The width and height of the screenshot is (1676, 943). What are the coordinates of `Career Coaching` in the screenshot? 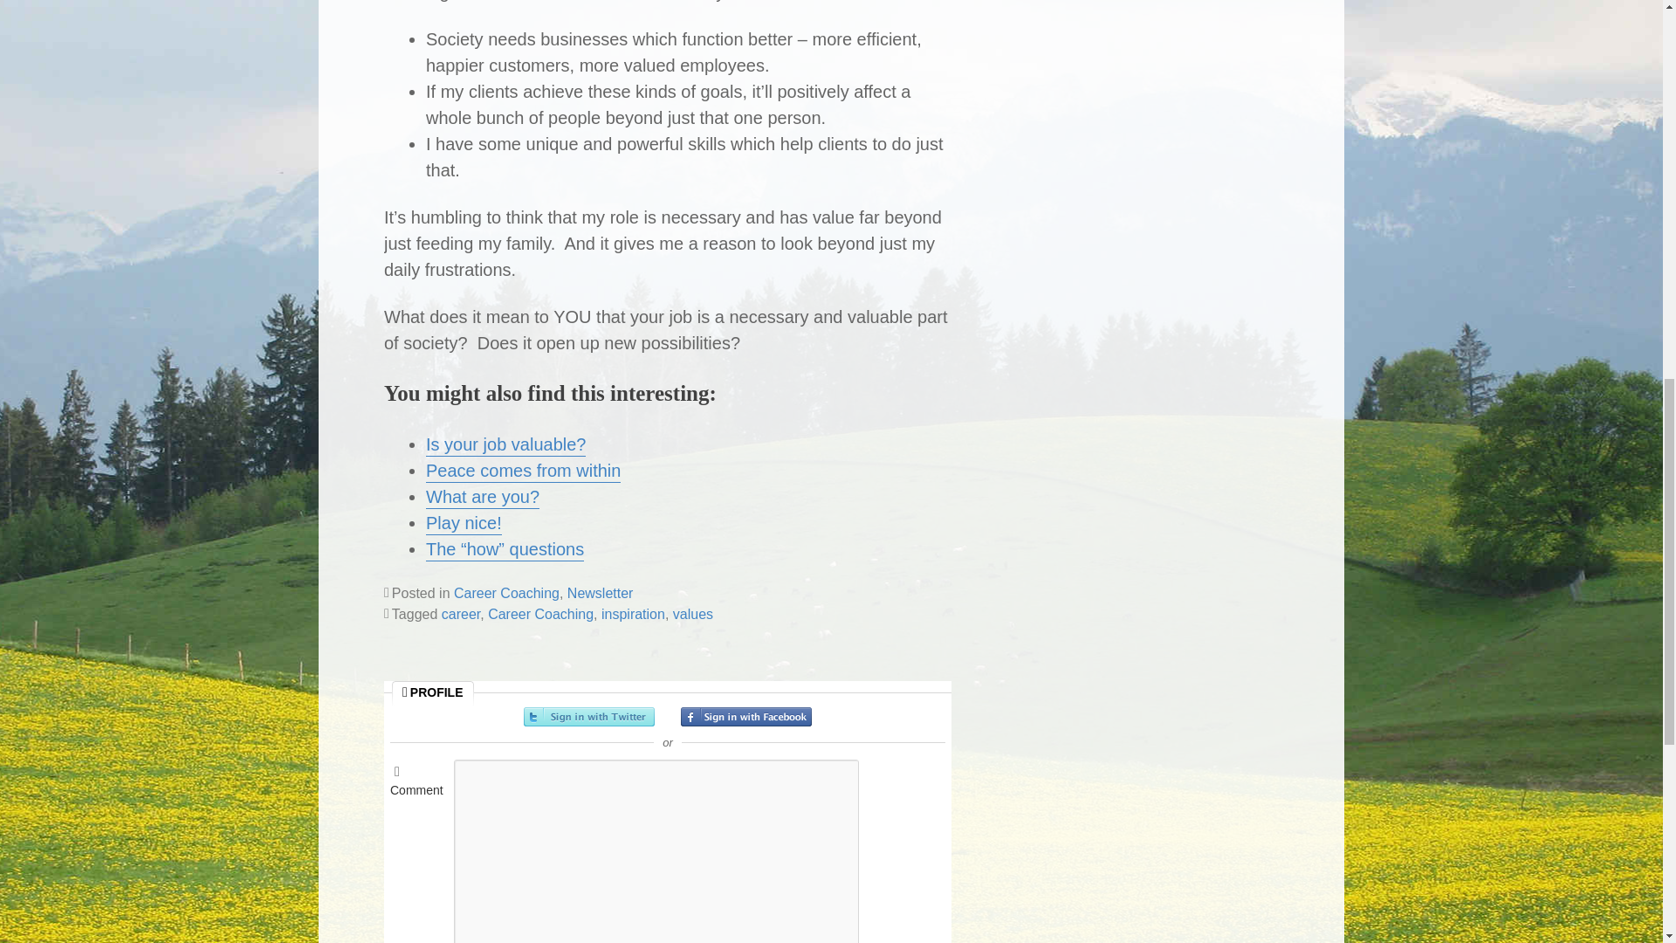 It's located at (506, 592).